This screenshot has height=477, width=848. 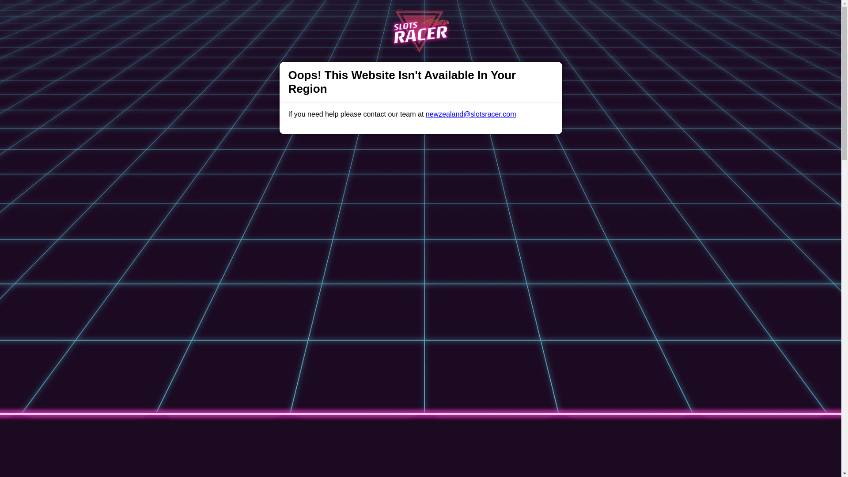 What do you see at coordinates (337, 15) in the screenshot?
I see `All Games` at bounding box center [337, 15].